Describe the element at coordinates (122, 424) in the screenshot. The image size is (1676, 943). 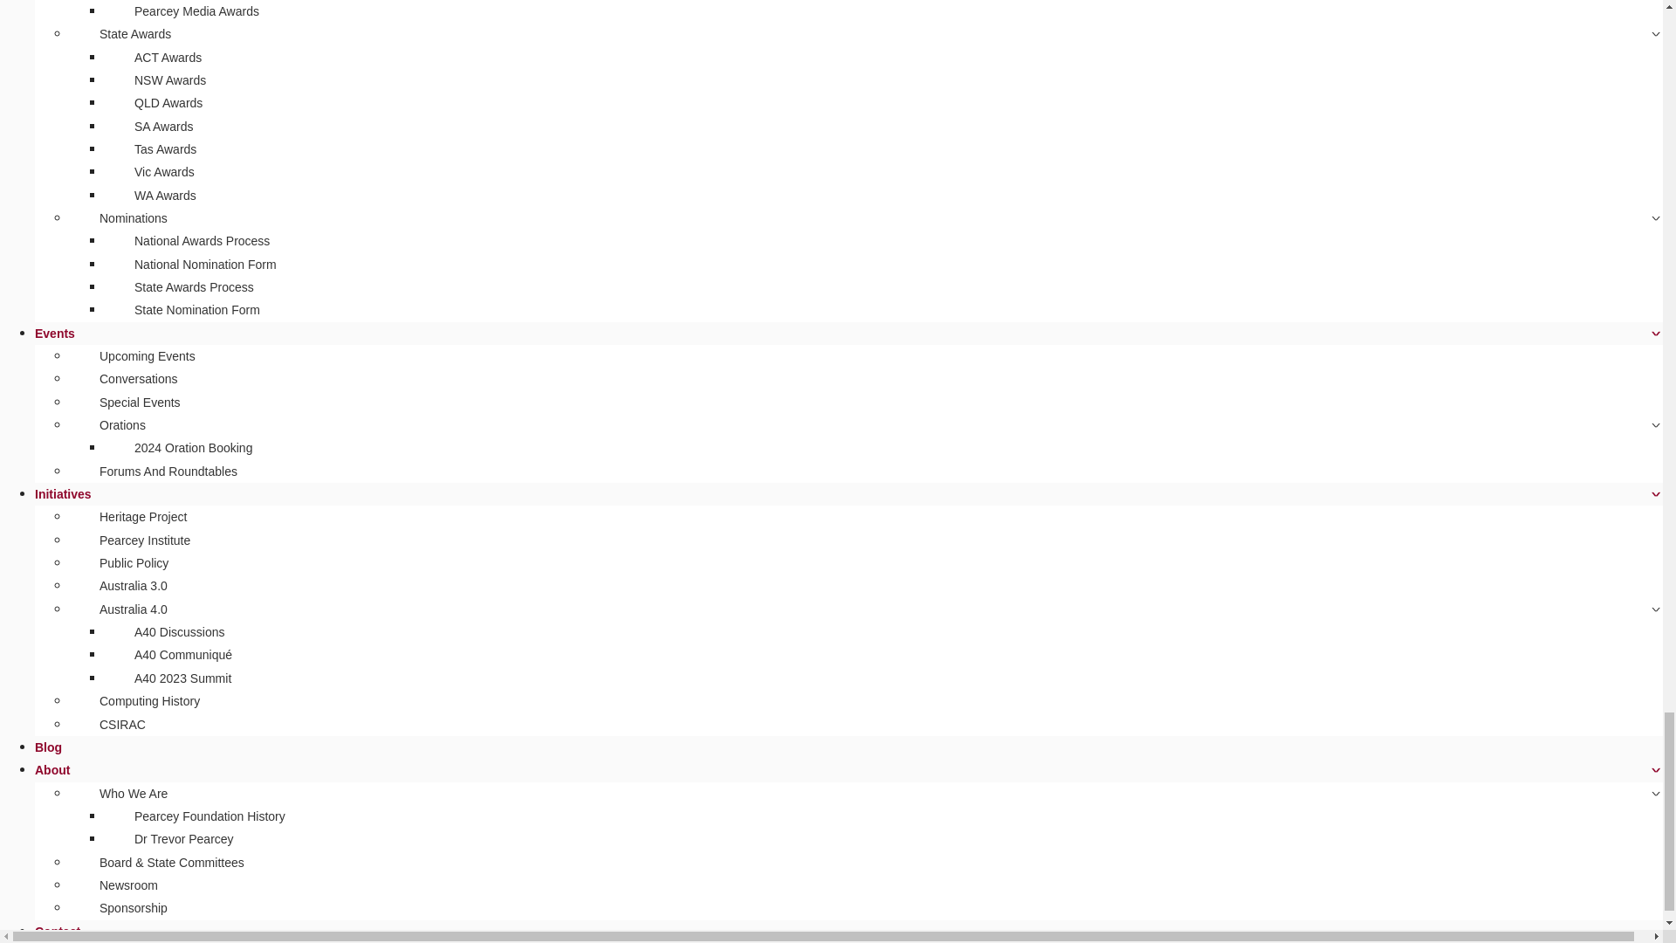
I see `Orations` at that location.